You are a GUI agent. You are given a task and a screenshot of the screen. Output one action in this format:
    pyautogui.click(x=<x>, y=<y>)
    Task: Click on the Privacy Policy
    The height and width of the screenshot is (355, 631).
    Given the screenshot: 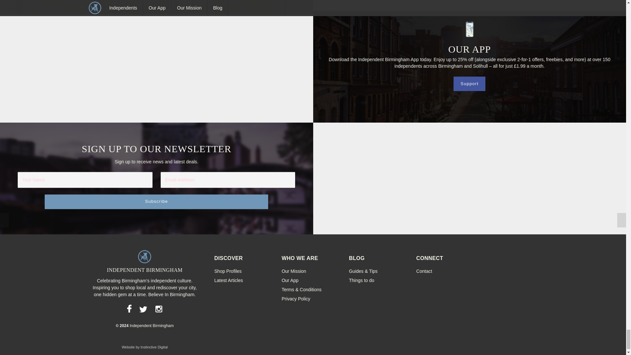 What is the action you would take?
    pyautogui.click(x=296, y=298)
    